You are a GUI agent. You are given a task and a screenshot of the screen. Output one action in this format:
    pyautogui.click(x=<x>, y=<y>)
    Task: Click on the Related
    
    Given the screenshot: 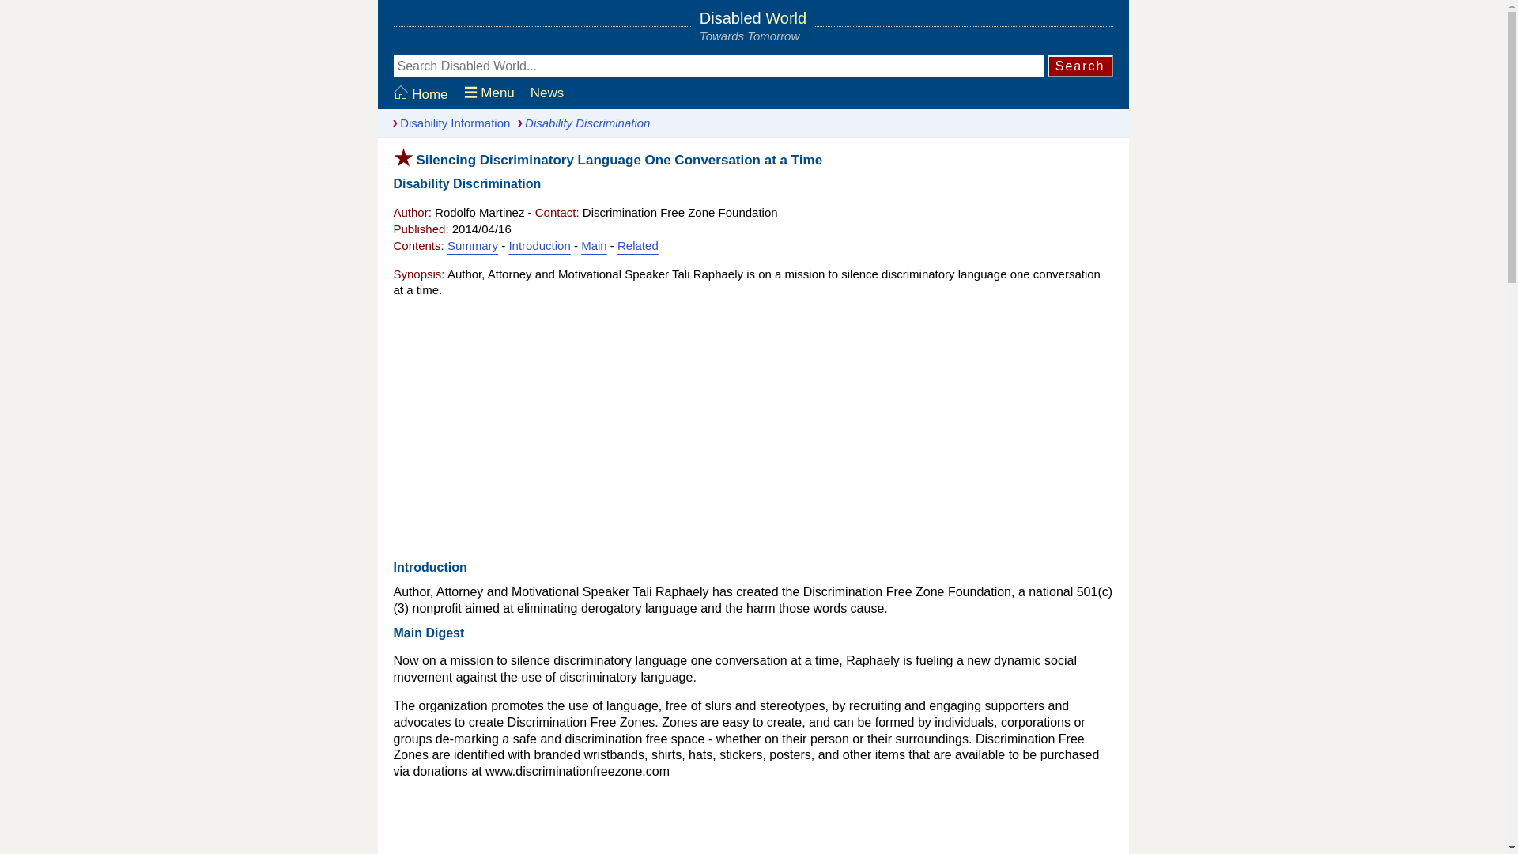 What is the action you would take?
    pyautogui.click(x=638, y=245)
    